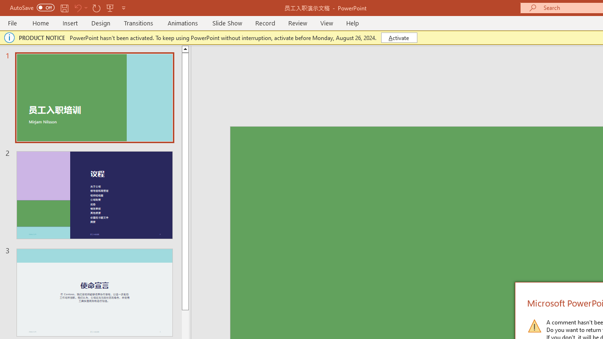  Describe the element at coordinates (399, 38) in the screenshot. I see `Activate` at that location.